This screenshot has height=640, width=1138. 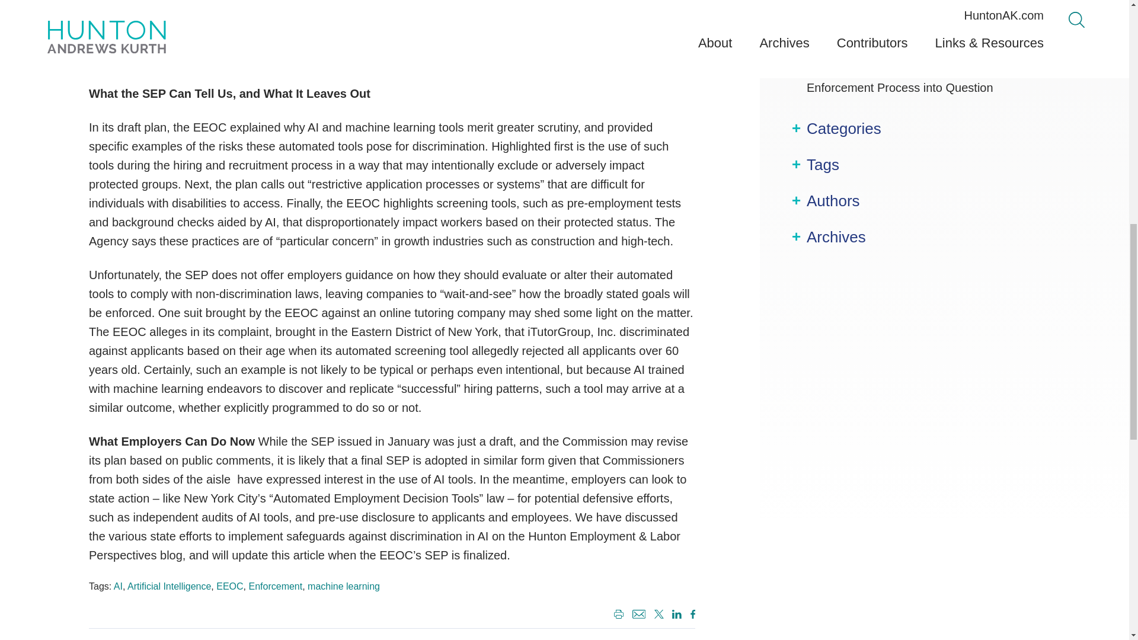 I want to click on machine learning, so click(x=344, y=585).